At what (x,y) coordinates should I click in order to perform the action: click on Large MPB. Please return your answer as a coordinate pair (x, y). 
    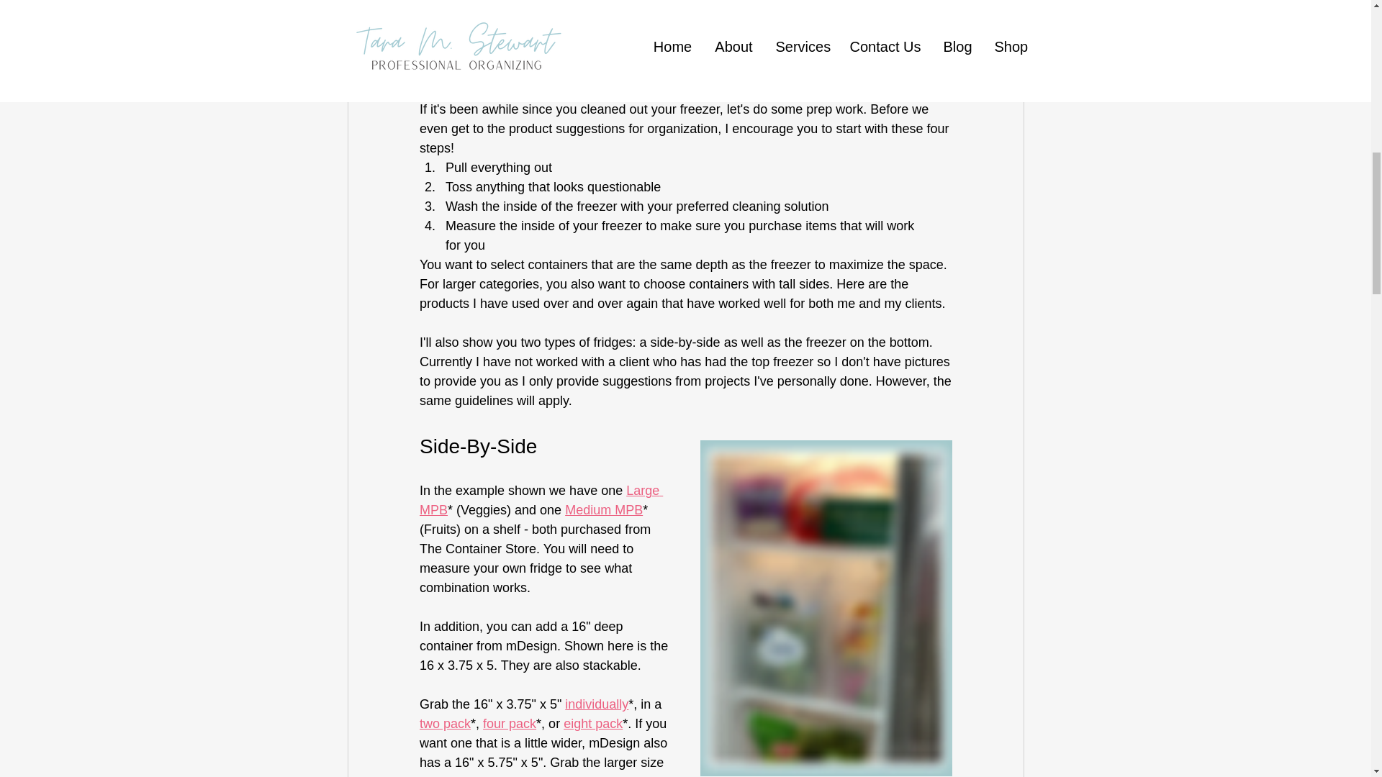
    Looking at the image, I should click on (540, 500).